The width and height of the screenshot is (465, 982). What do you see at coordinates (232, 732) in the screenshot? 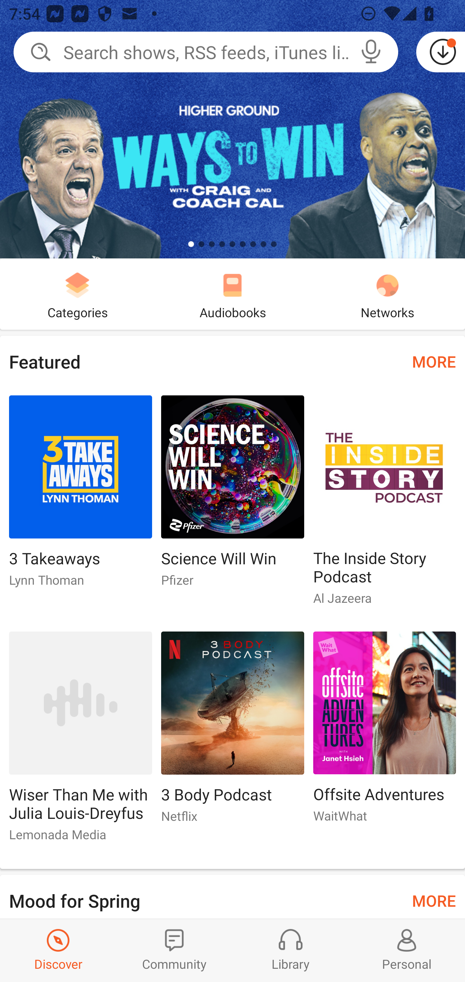
I see `3 Body Podcast 3 Body Podcast Netflix` at bounding box center [232, 732].